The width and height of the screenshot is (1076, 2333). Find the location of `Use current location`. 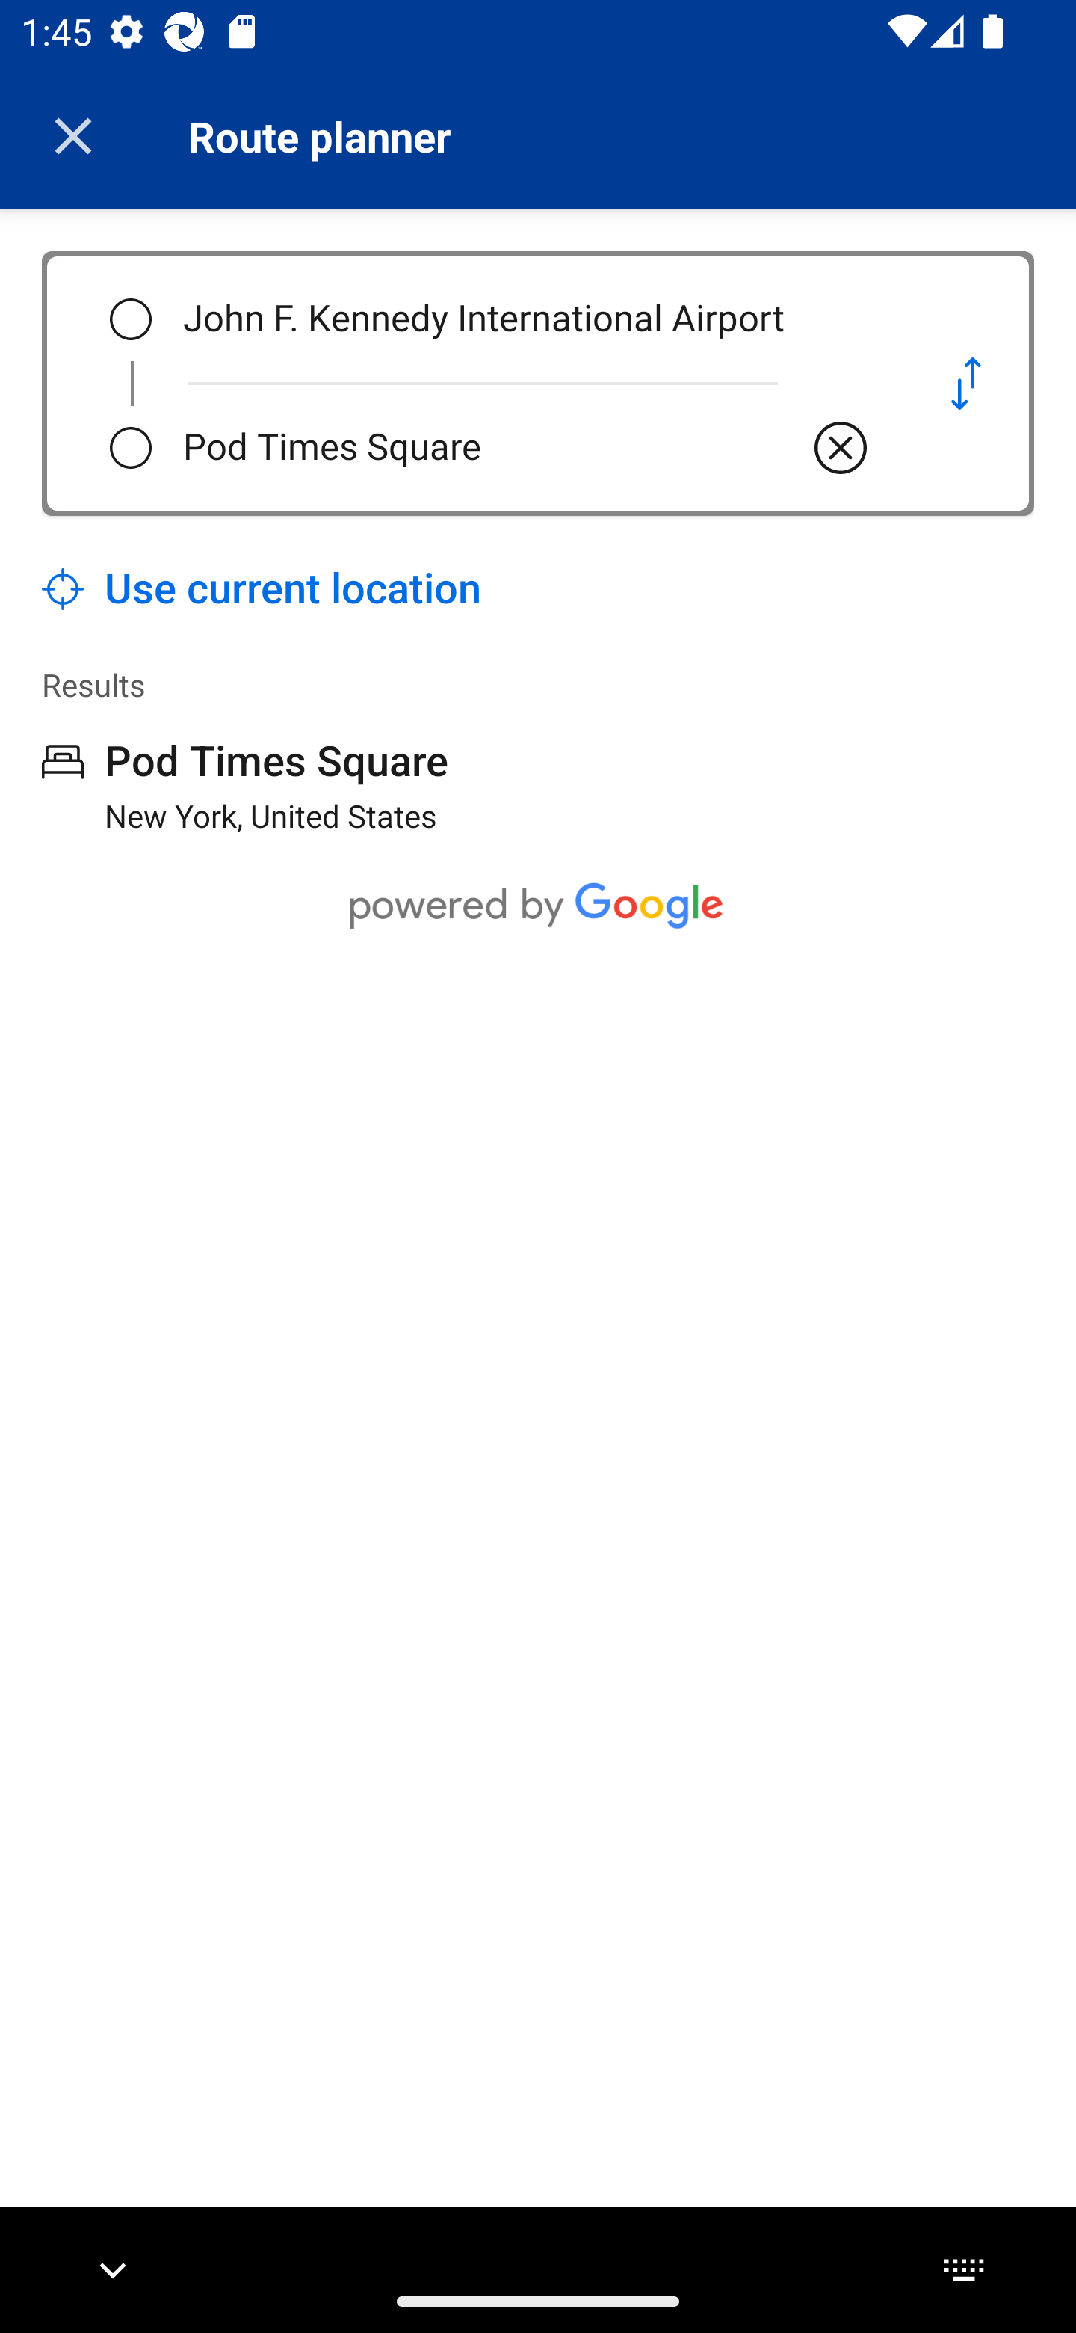

Use current location is located at coordinates (262, 589).